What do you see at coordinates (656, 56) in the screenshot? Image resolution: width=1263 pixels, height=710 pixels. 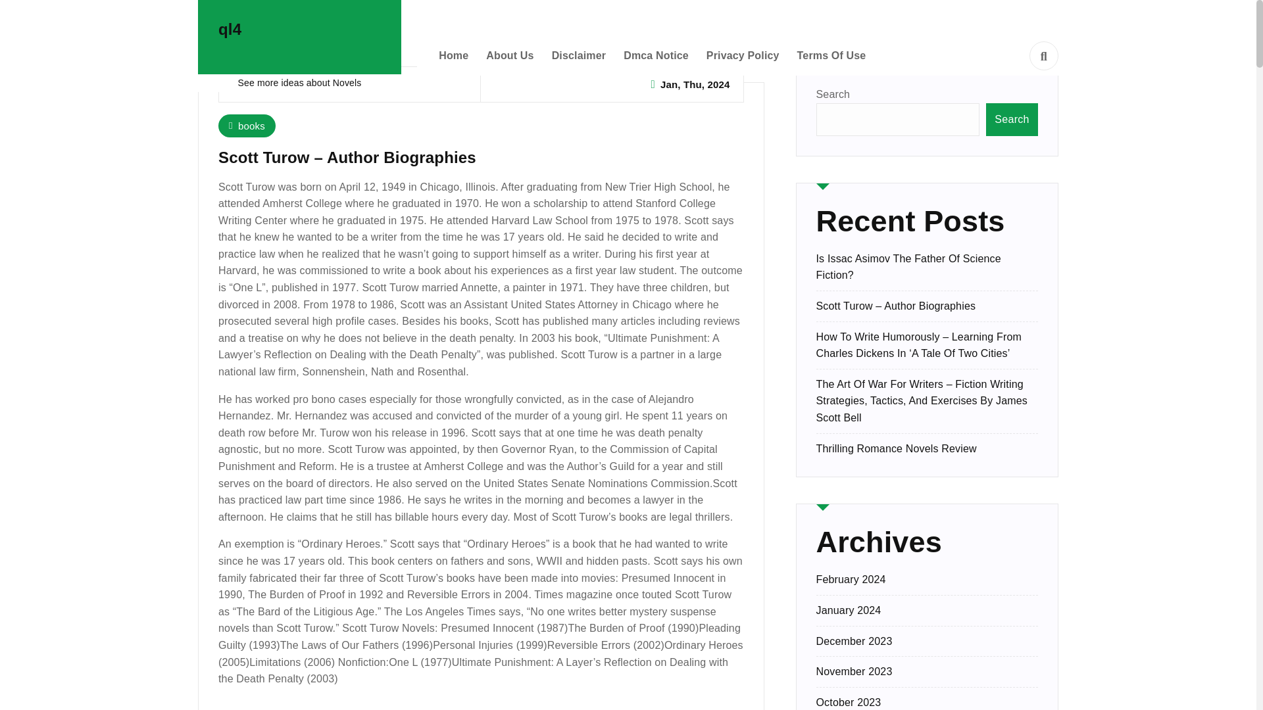 I see `Dmca Notice` at bounding box center [656, 56].